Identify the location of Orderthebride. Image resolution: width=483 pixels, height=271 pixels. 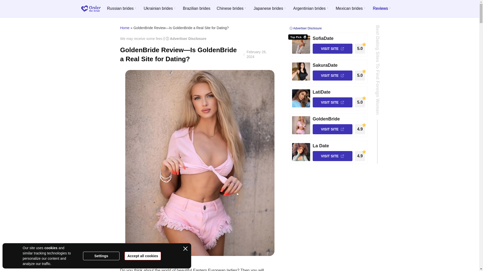
(91, 9).